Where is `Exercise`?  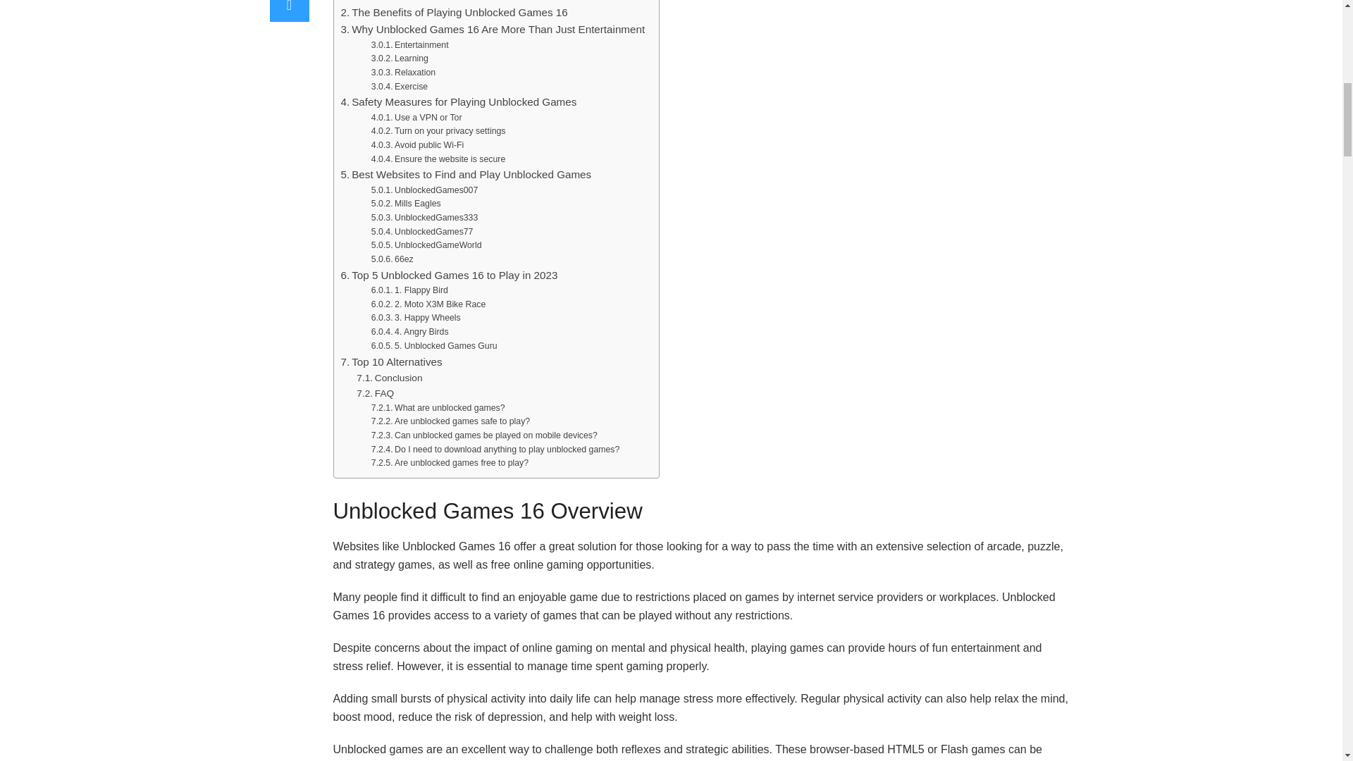 Exercise is located at coordinates (399, 87).